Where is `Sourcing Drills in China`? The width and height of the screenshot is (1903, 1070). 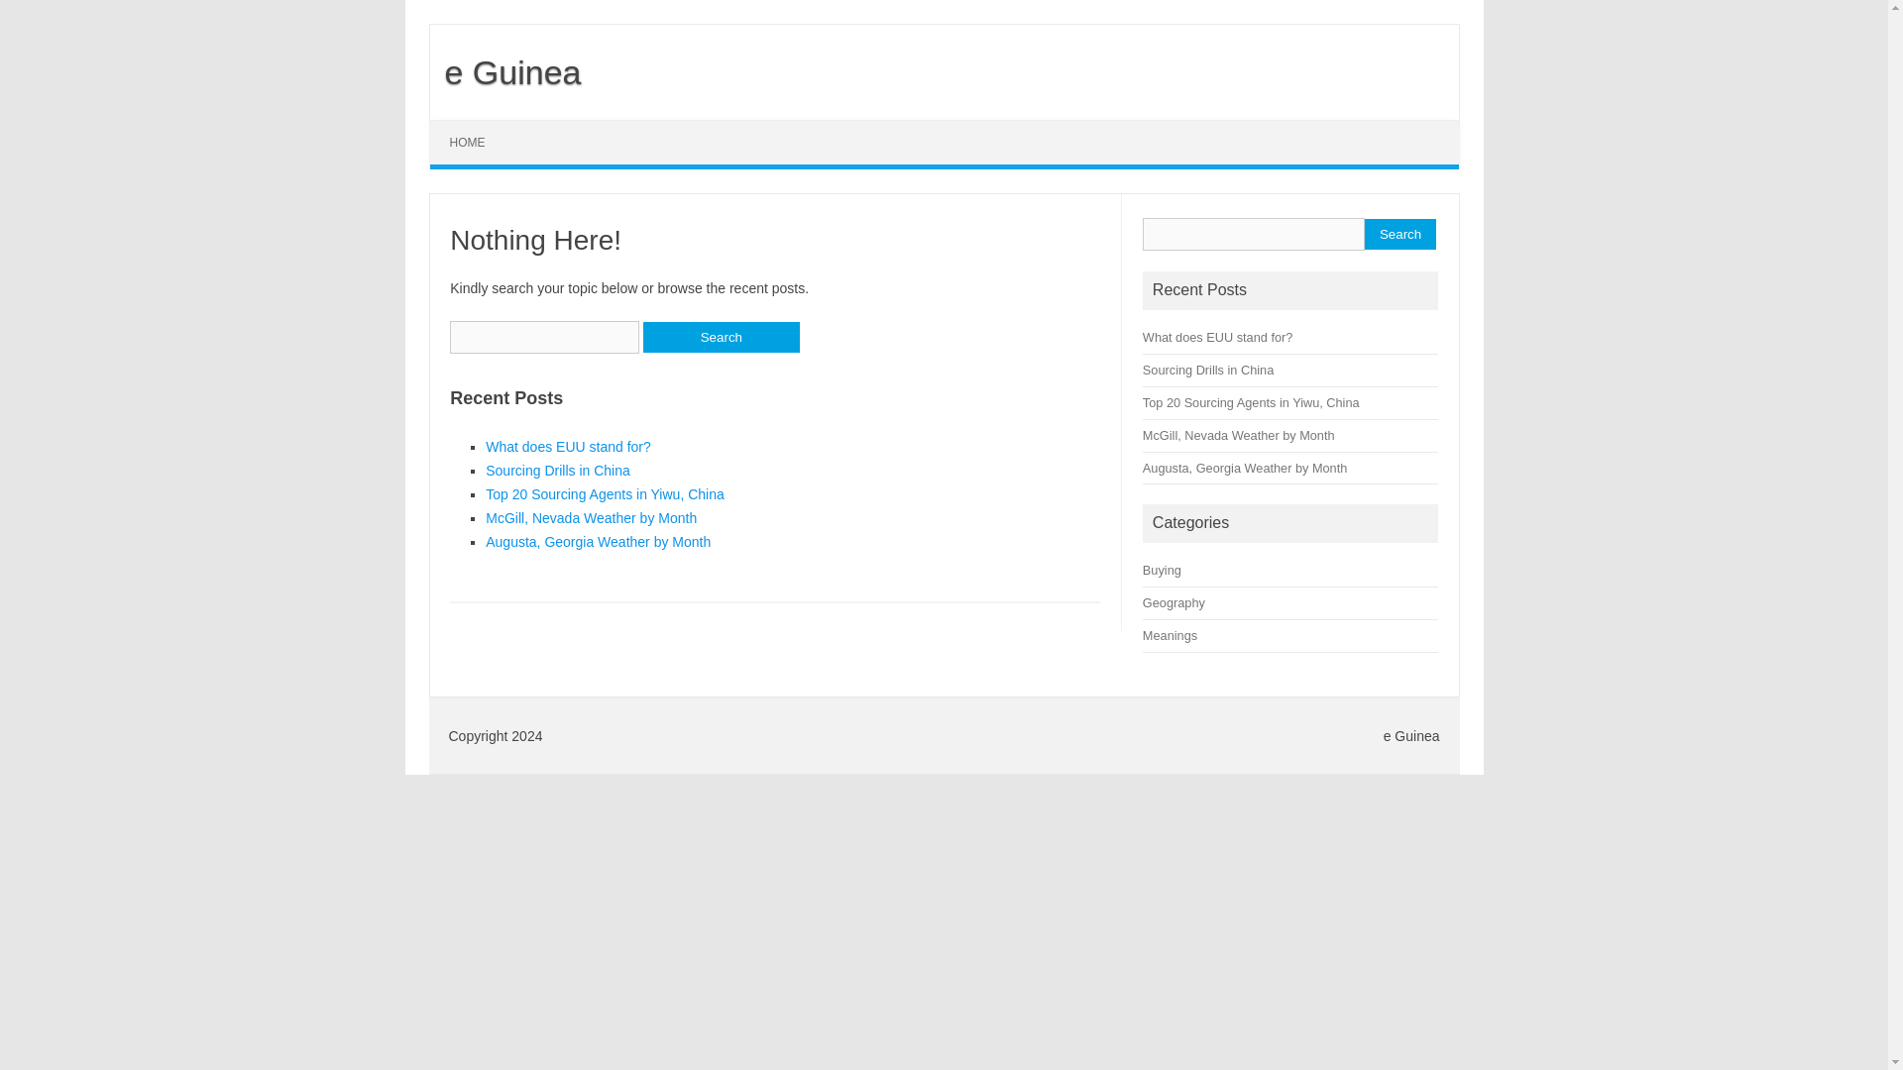 Sourcing Drills in China is located at coordinates (557, 470).